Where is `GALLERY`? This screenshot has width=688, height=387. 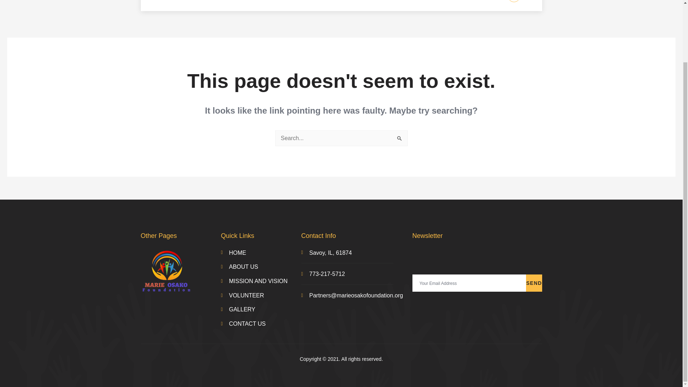
GALLERY is located at coordinates (261, 310).